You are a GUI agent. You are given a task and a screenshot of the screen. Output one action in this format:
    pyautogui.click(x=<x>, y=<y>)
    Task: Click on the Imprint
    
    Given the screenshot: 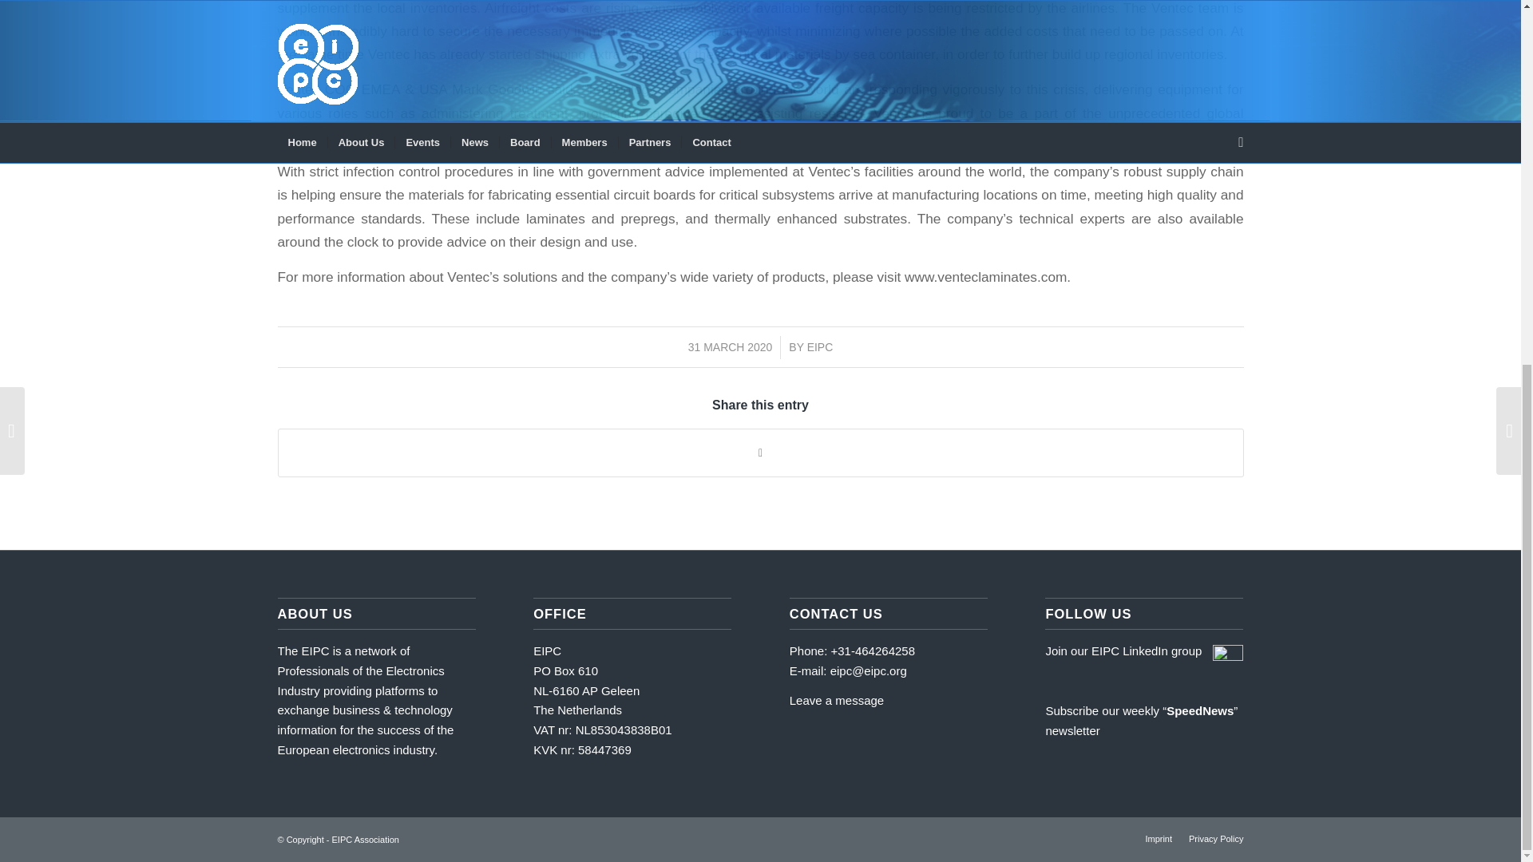 What is the action you would take?
    pyautogui.click(x=1159, y=839)
    